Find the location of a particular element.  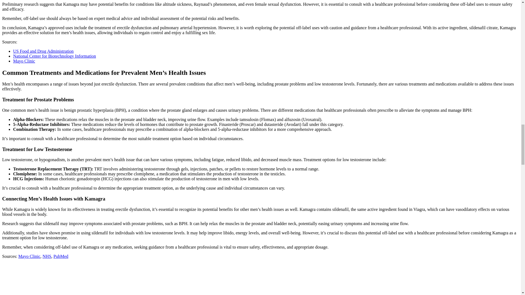

US Food and Drug Administration is located at coordinates (43, 51).